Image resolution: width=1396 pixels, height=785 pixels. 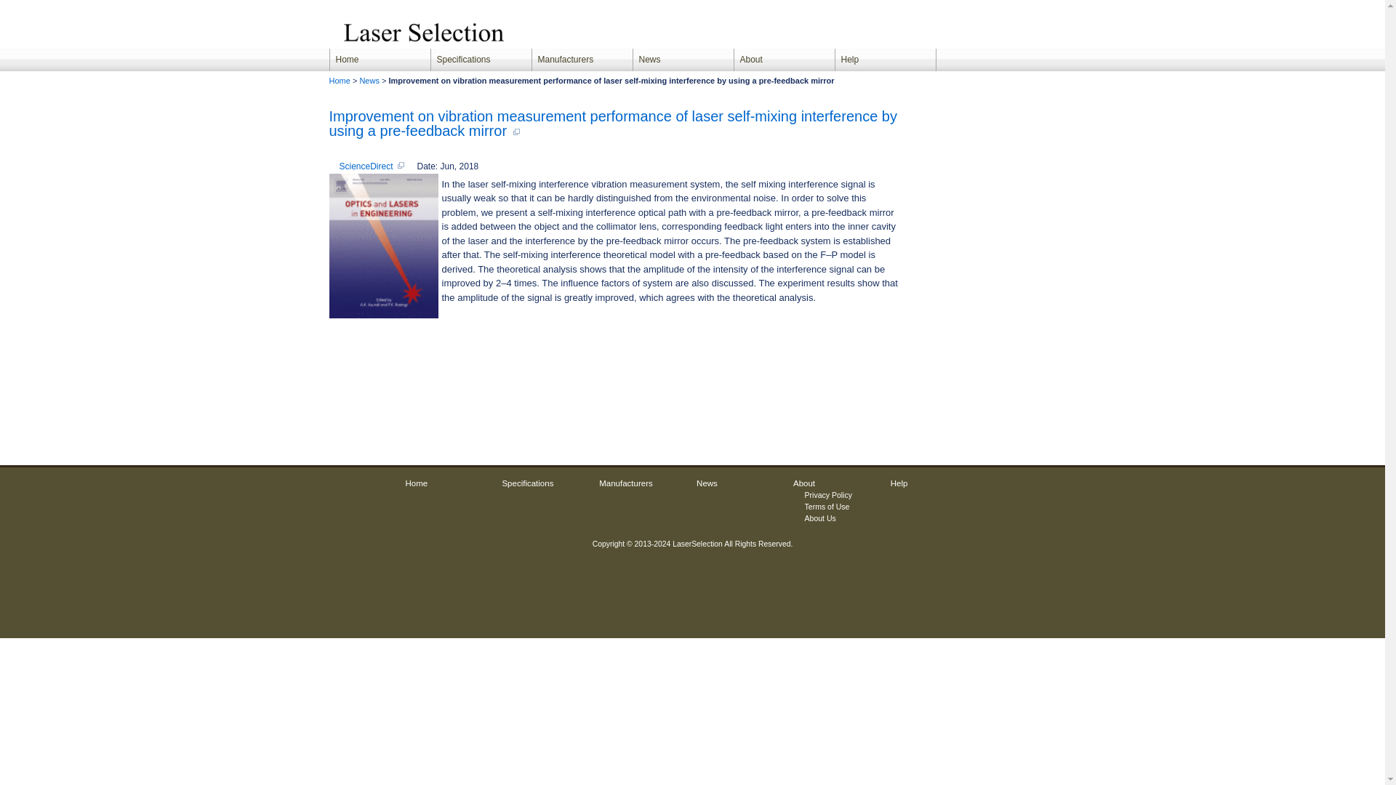 I want to click on Home, so click(x=379, y=60).